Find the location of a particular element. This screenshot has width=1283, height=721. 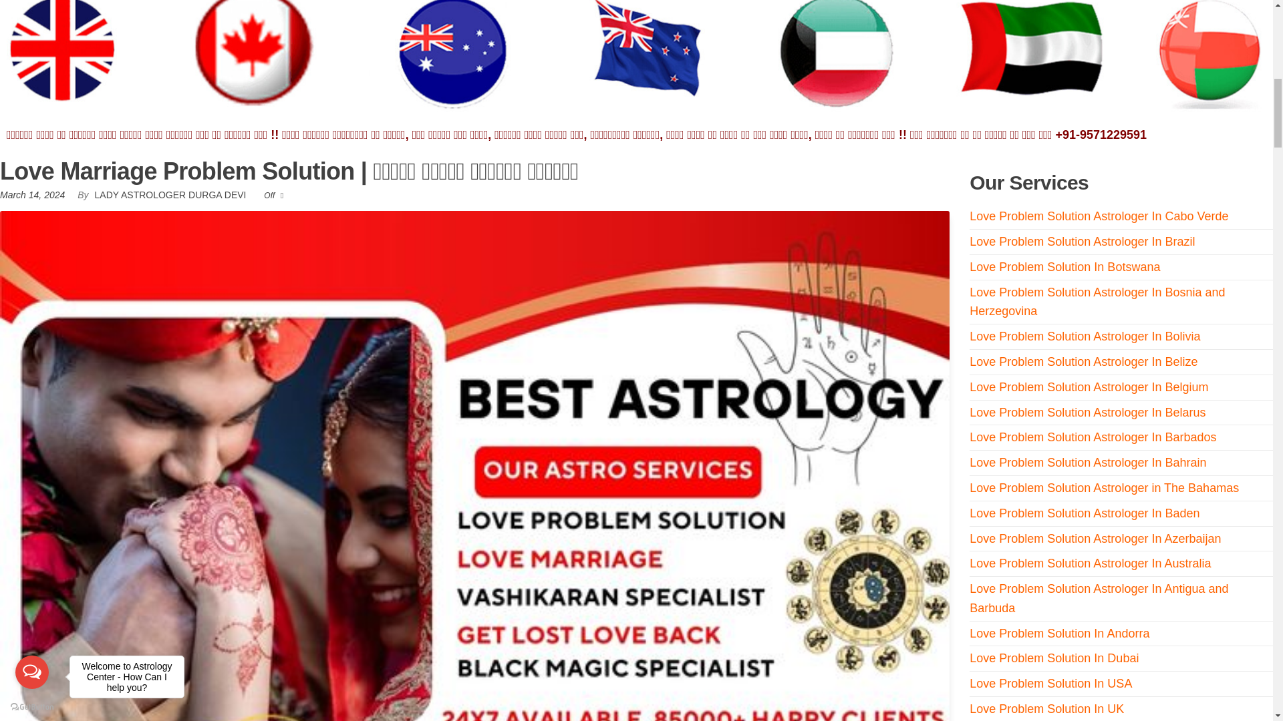

Love Problem Solution Astrologer In Belize is located at coordinates (1083, 362).